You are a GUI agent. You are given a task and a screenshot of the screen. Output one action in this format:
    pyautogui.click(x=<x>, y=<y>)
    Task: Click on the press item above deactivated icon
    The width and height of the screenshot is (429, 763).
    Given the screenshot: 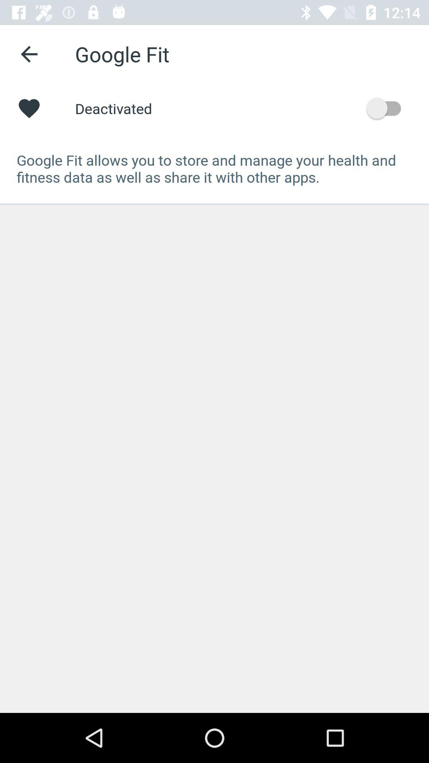 What is the action you would take?
    pyautogui.click(x=29, y=54)
    